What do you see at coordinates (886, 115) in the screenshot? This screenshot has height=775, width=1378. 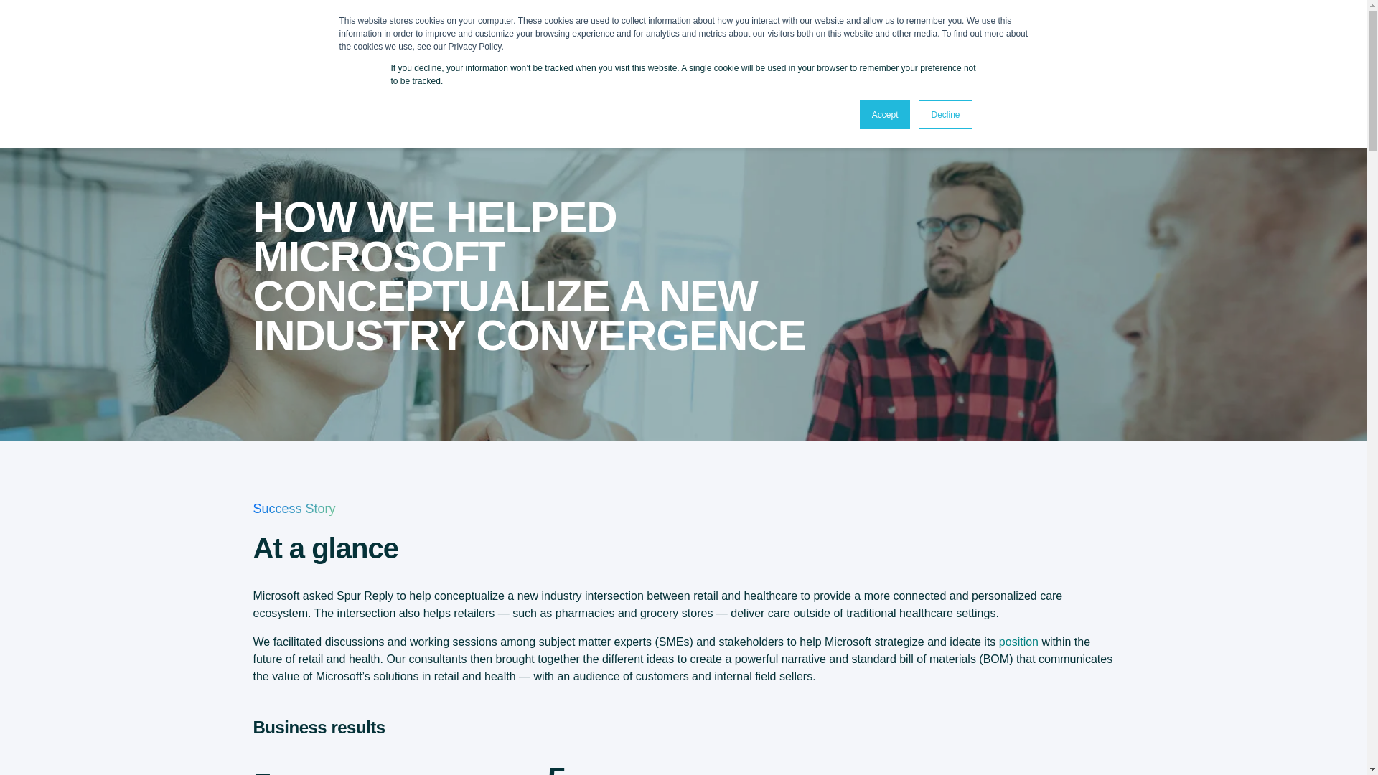 I see `Accept` at bounding box center [886, 115].